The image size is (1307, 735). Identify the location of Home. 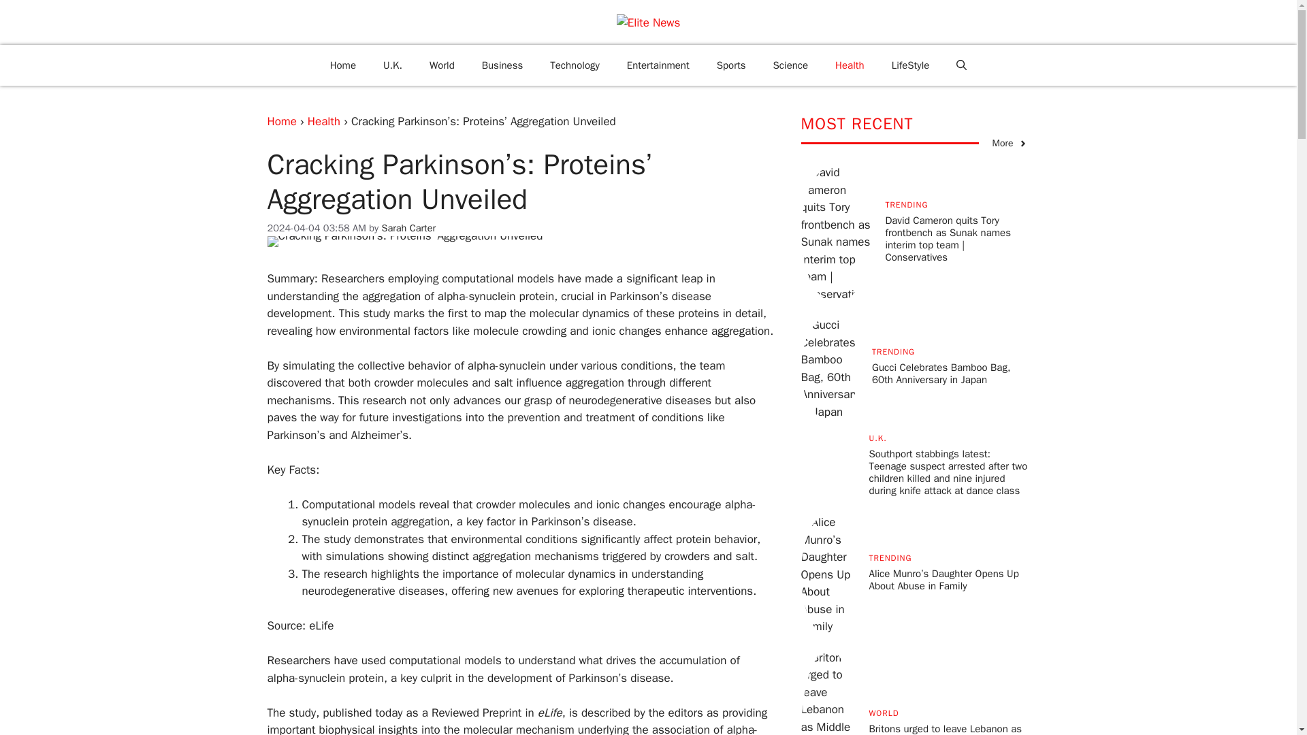
(343, 65).